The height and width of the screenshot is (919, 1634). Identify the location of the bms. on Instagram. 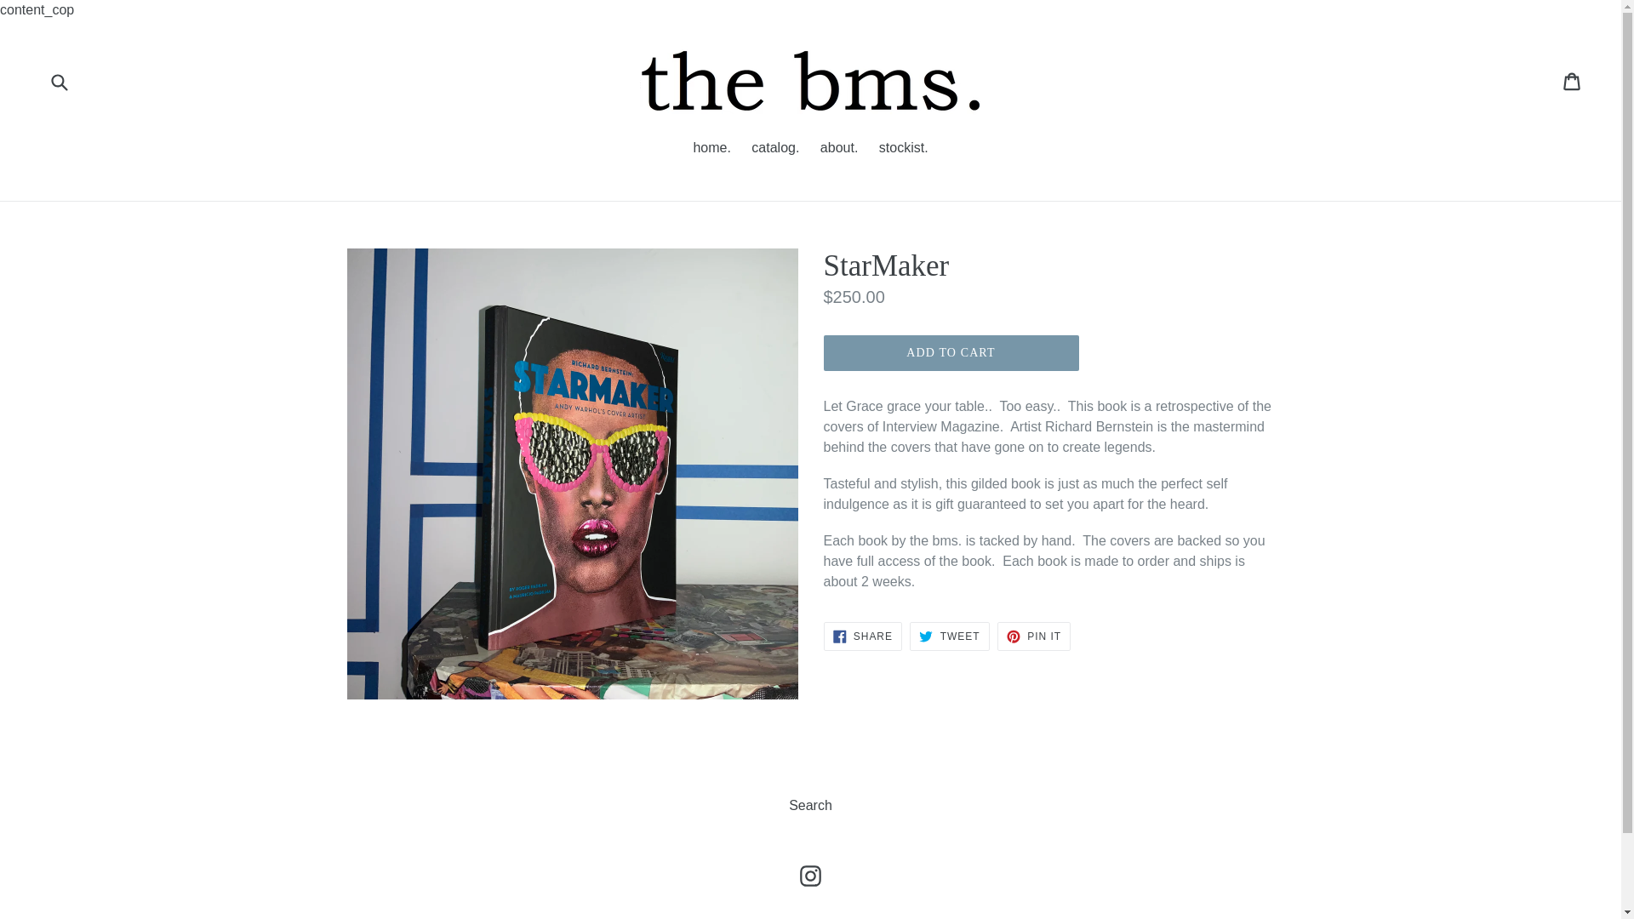
(810, 876).